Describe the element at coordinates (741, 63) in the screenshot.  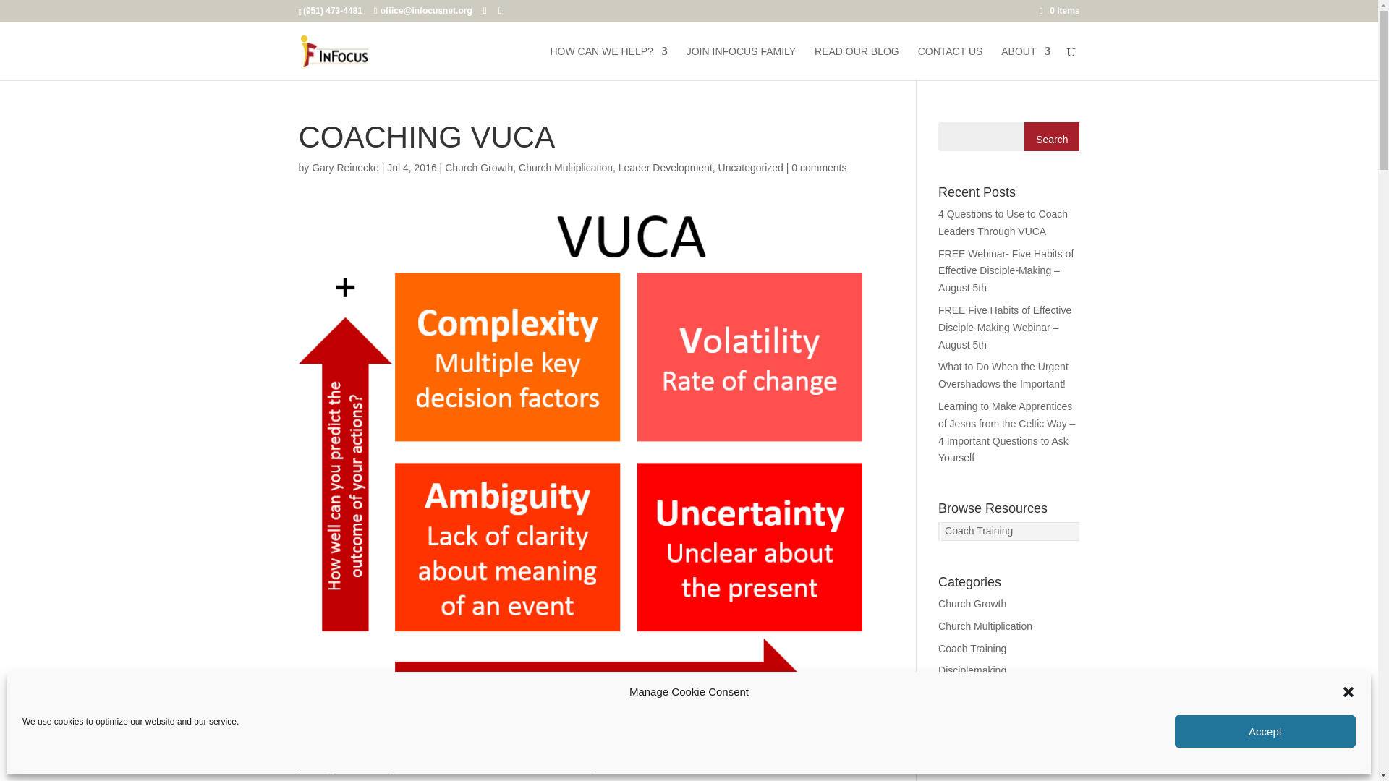
I see `JOIN INFOCUS FAMILY` at that location.